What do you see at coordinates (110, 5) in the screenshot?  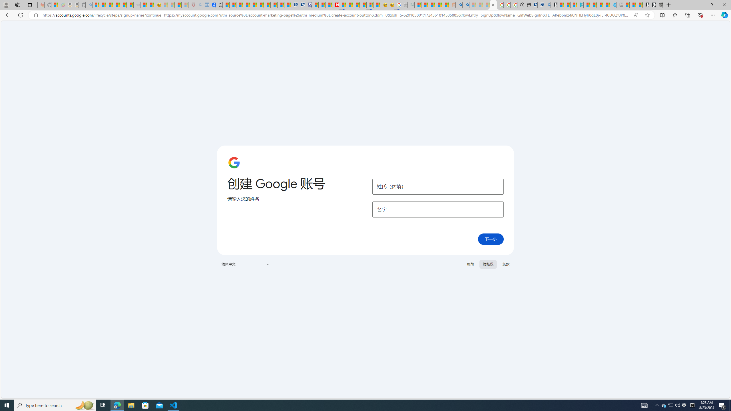 I see `The Weather Channel - MSN` at bounding box center [110, 5].